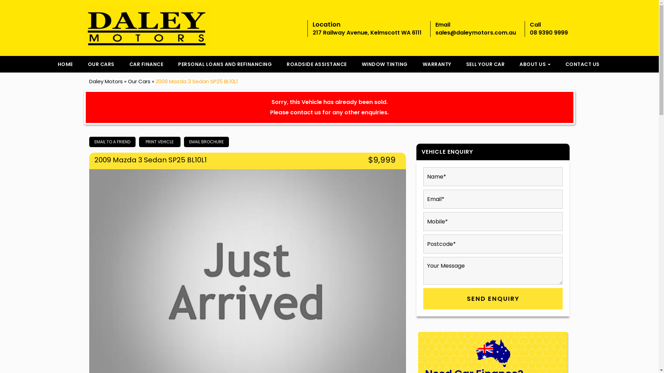 The width and height of the screenshot is (664, 373). What do you see at coordinates (582, 64) in the screenshot?
I see `CONTACT US` at bounding box center [582, 64].